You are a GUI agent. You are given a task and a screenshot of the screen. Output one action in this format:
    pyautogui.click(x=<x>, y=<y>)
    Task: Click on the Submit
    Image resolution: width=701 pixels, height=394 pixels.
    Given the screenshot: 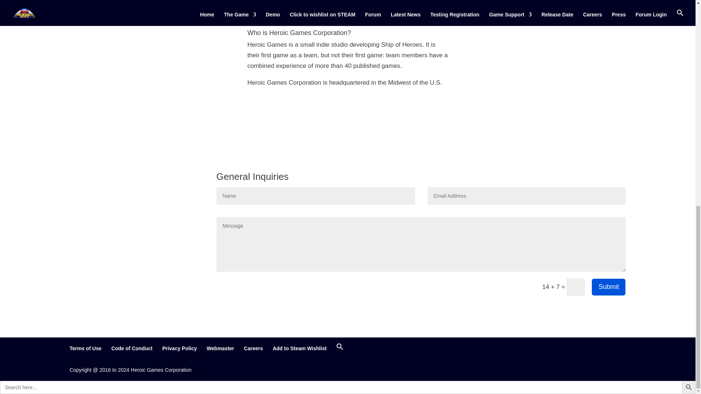 What is the action you would take?
    pyautogui.click(x=609, y=287)
    